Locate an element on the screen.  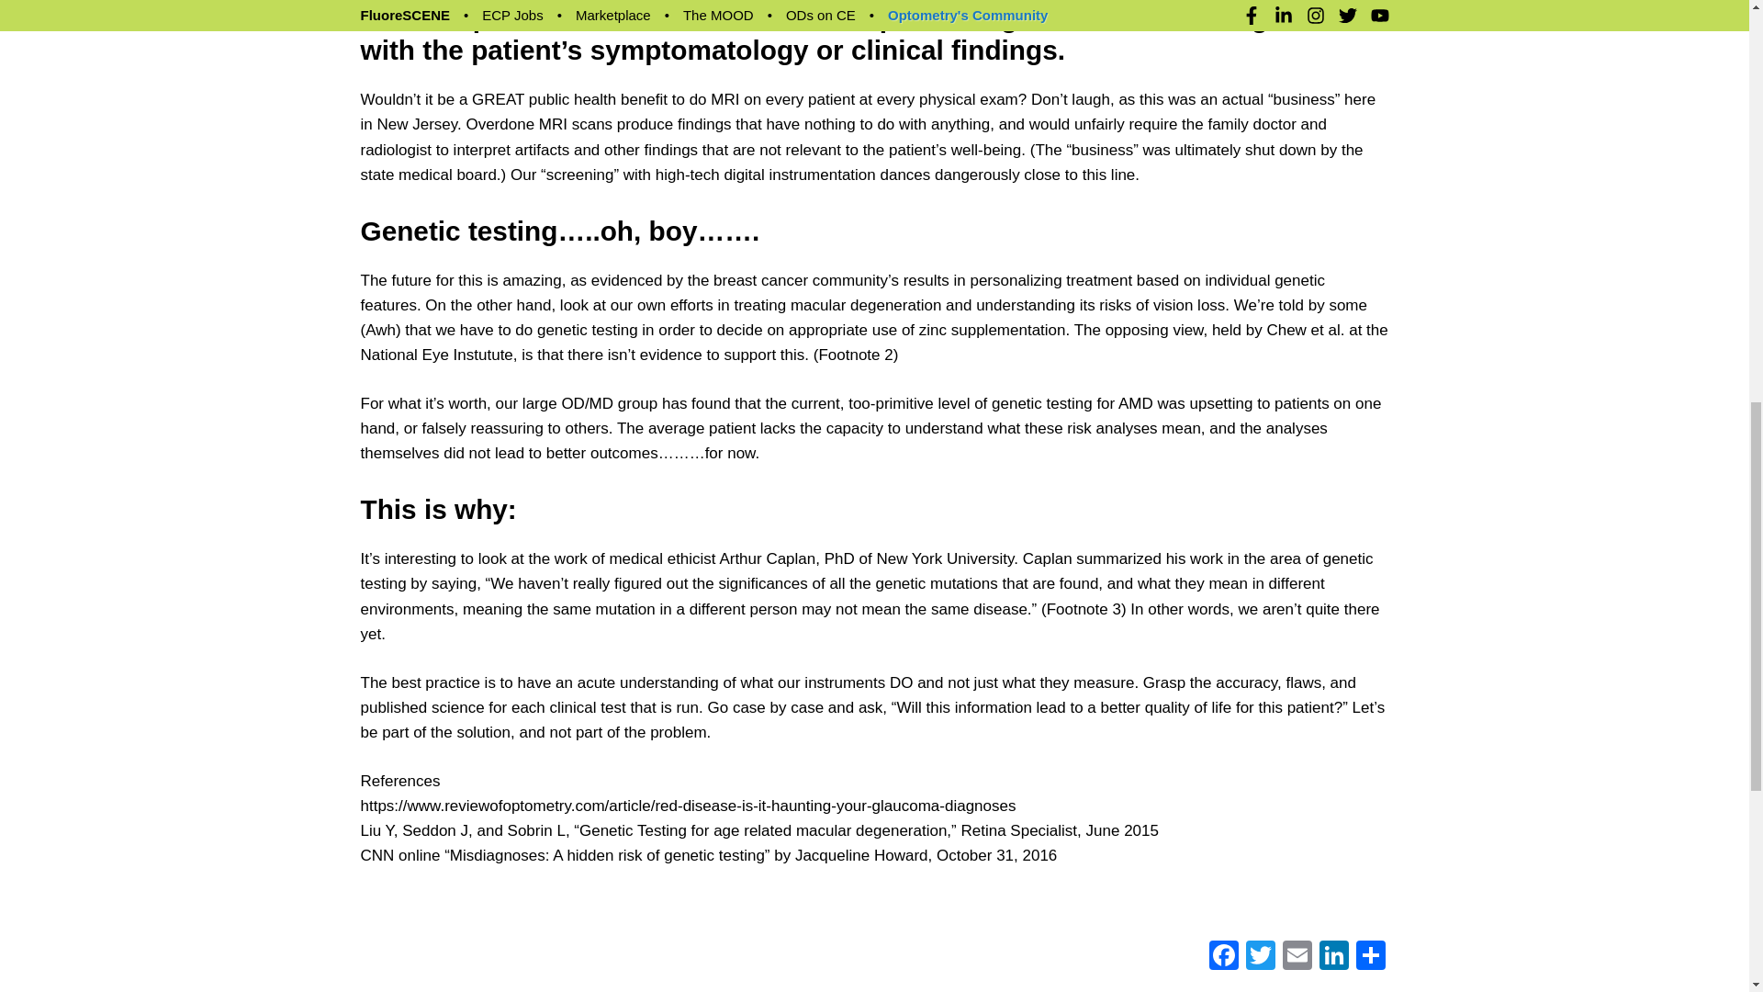
Twitter is located at coordinates (1260, 957).